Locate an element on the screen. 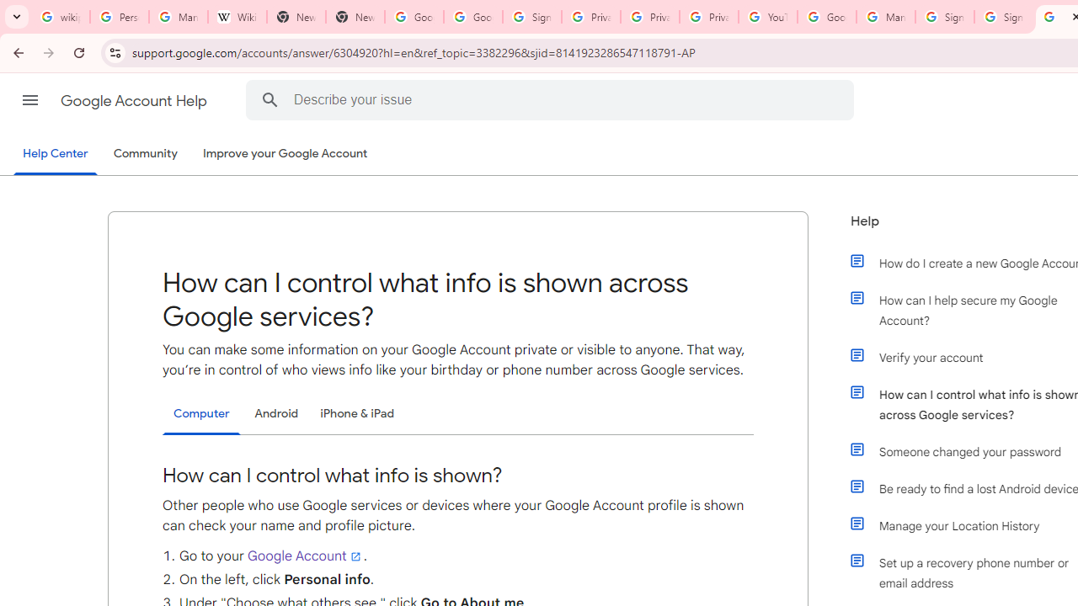 Image resolution: width=1078 pixels, height=606 pixels. Sign in - Google Accounts is located at coordinates (1004, 17).